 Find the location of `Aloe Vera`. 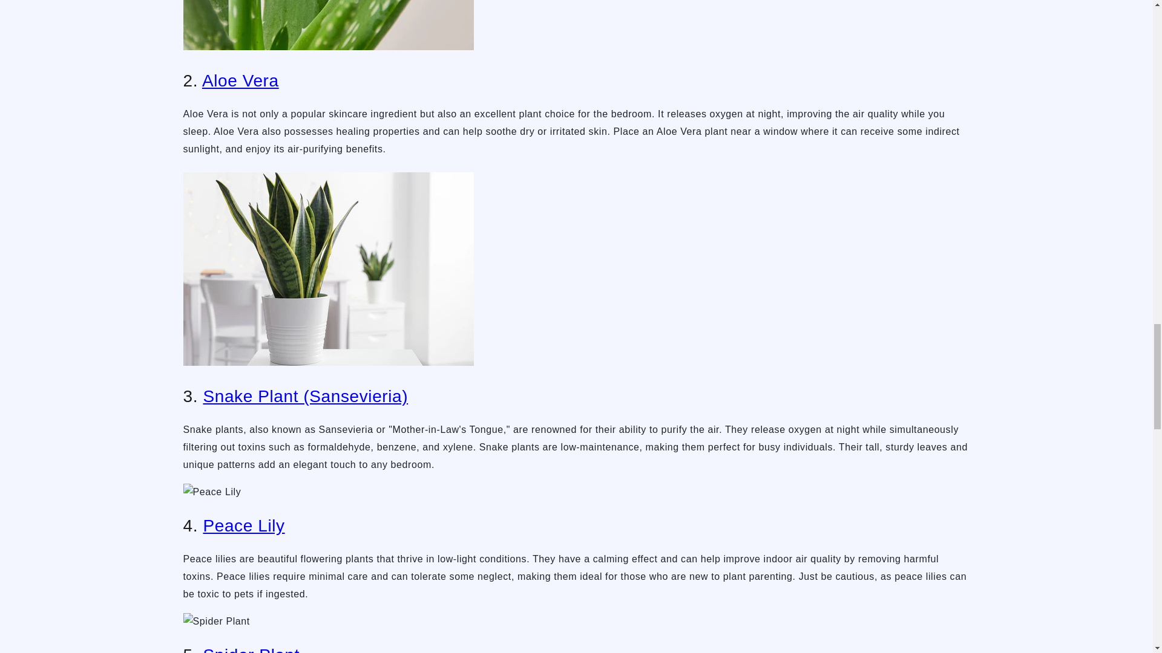

Aloe Vera is located at coordinates (240, 80).